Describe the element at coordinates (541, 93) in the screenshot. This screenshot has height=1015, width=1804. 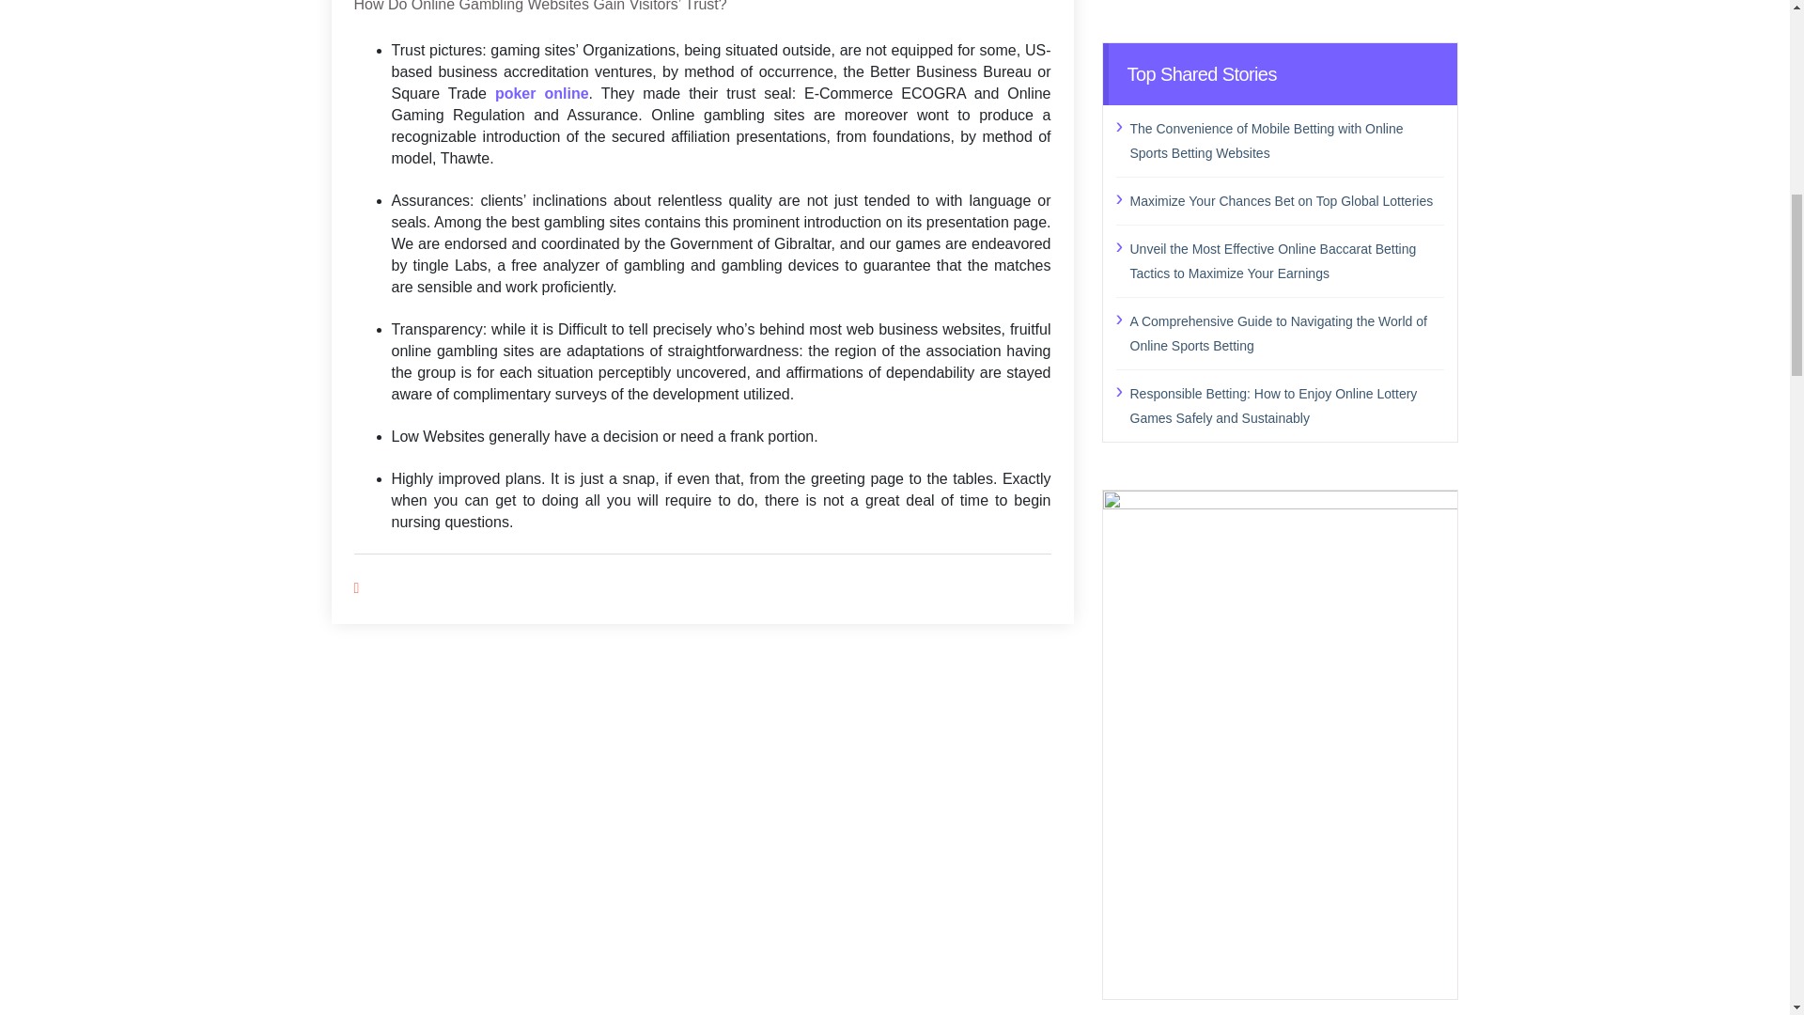
I see `poker online` at that location.